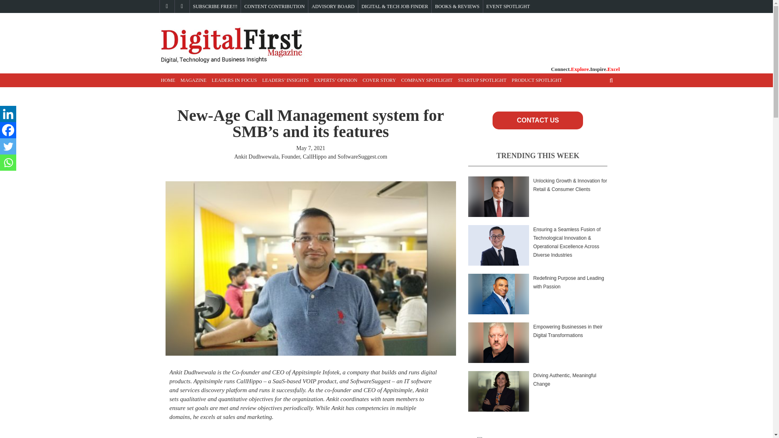  I want to click on Linkedin, so click(8, 114).